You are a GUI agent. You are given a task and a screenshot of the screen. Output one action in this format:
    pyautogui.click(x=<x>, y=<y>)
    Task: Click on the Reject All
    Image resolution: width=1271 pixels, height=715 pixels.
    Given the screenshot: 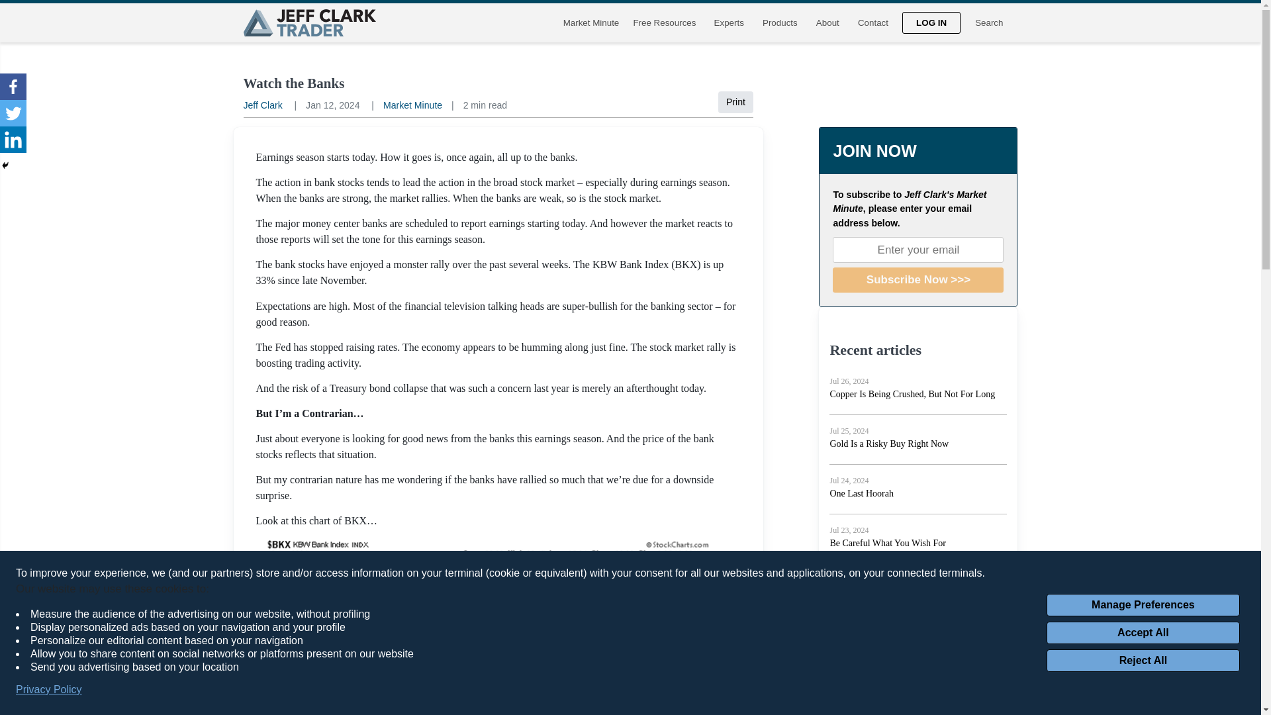 What is the action you would take?
    pyautogui.click(x=1143, y=661)
    